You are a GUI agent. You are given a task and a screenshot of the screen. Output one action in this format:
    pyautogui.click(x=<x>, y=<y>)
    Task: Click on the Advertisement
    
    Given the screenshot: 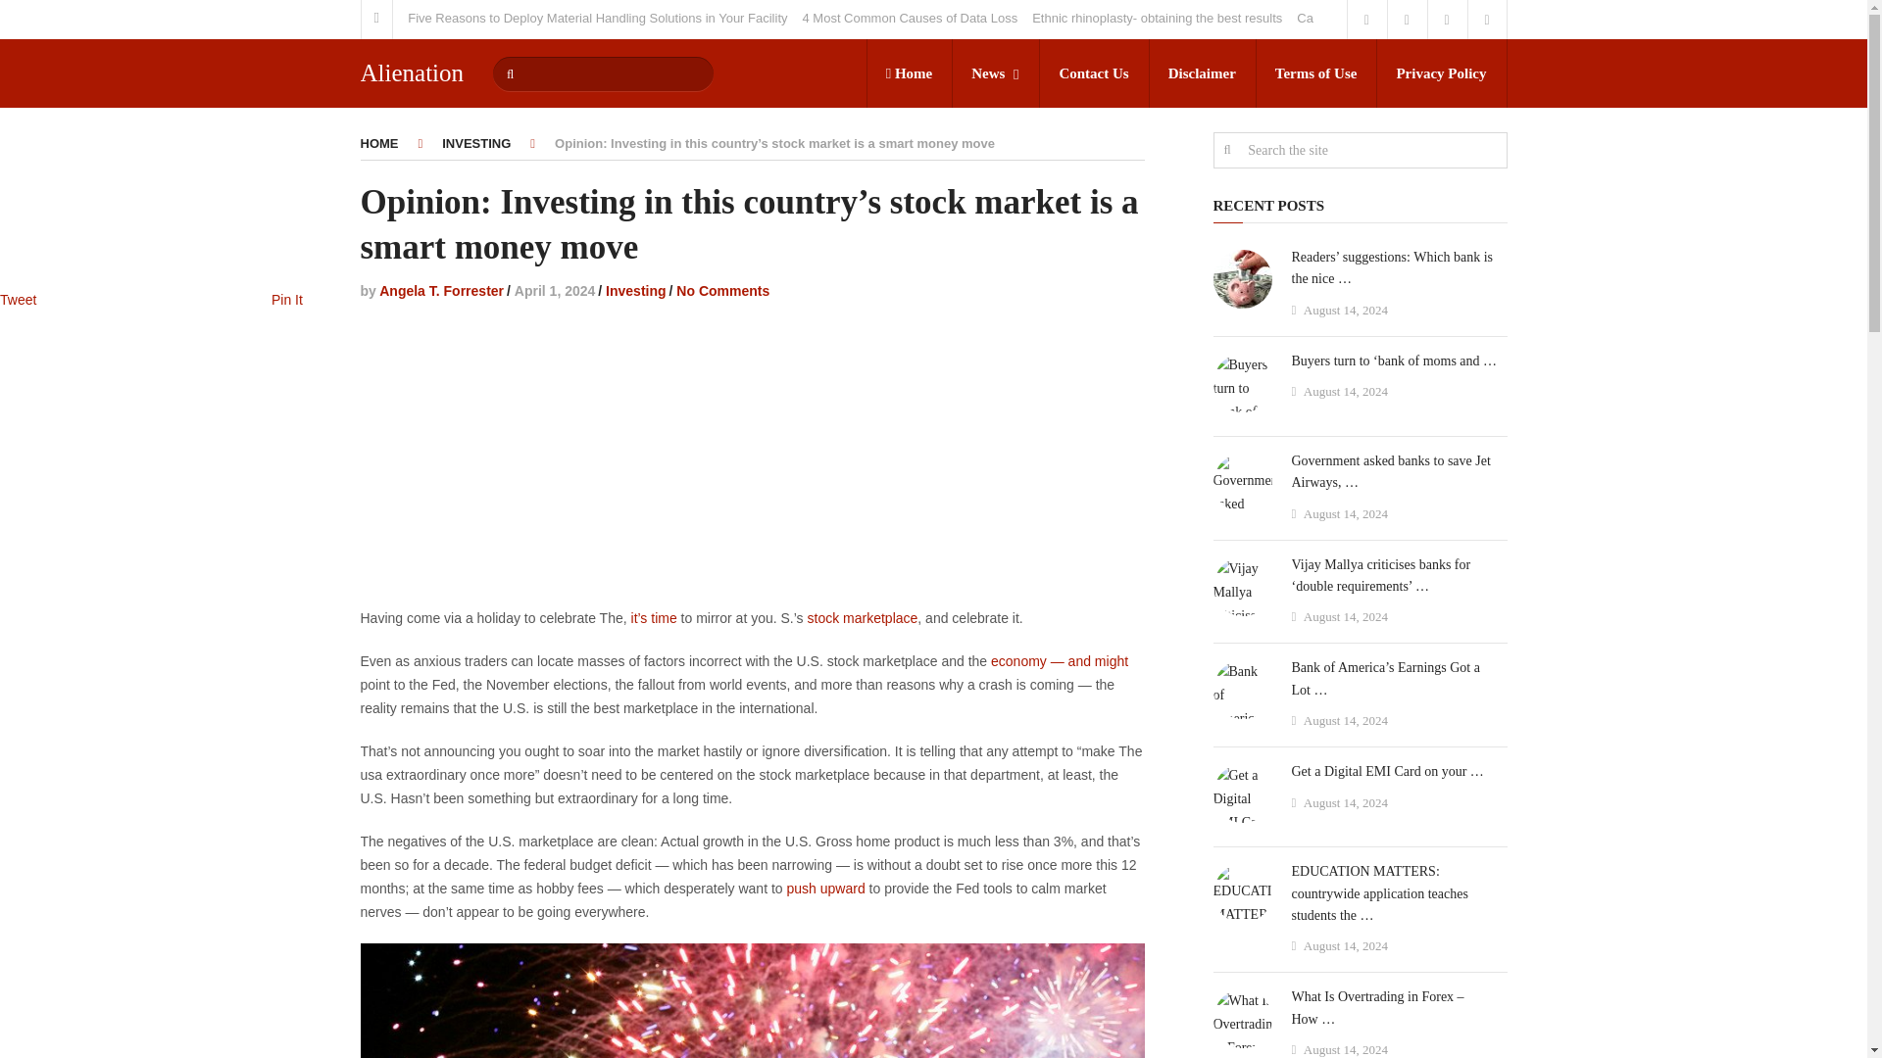 What is the action you would take?
    pyautogui.click(x=753, y=459)
    